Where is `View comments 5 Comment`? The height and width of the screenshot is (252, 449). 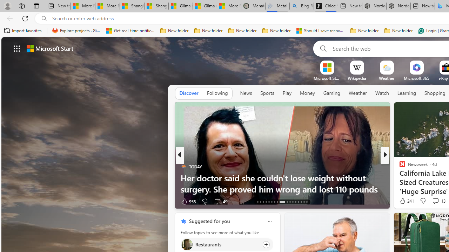 View comments 5 Comment is located at coordinates (431, 202).